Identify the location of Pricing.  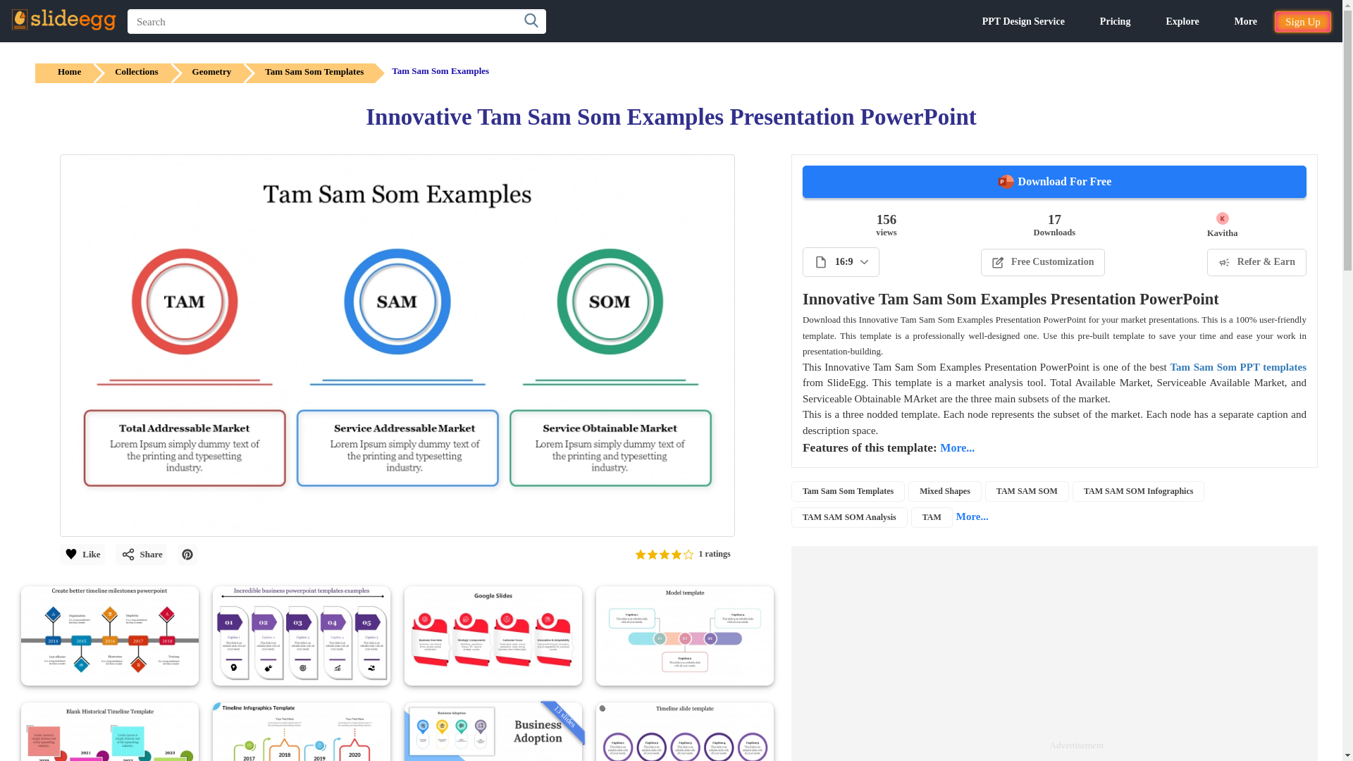
(1116, 21).